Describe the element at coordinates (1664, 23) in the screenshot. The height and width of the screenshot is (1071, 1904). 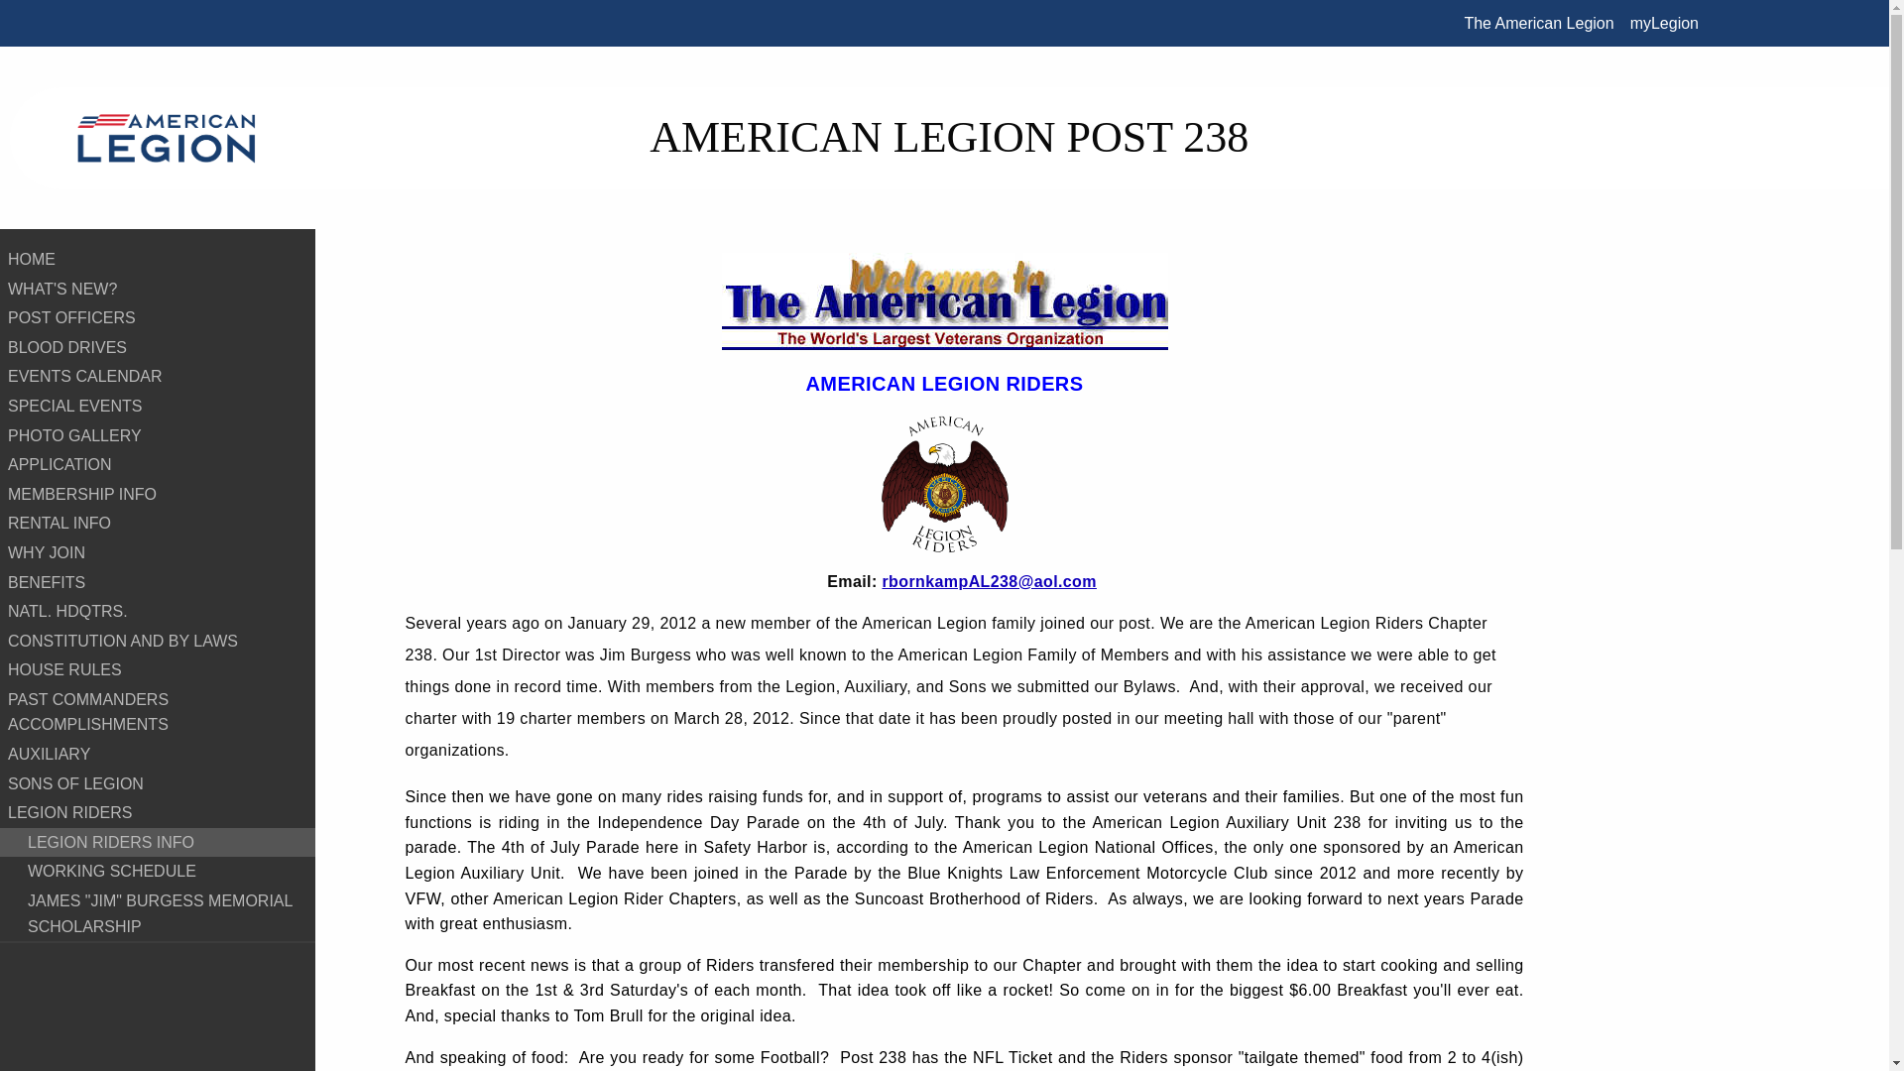
I see `myLegion` at that location.